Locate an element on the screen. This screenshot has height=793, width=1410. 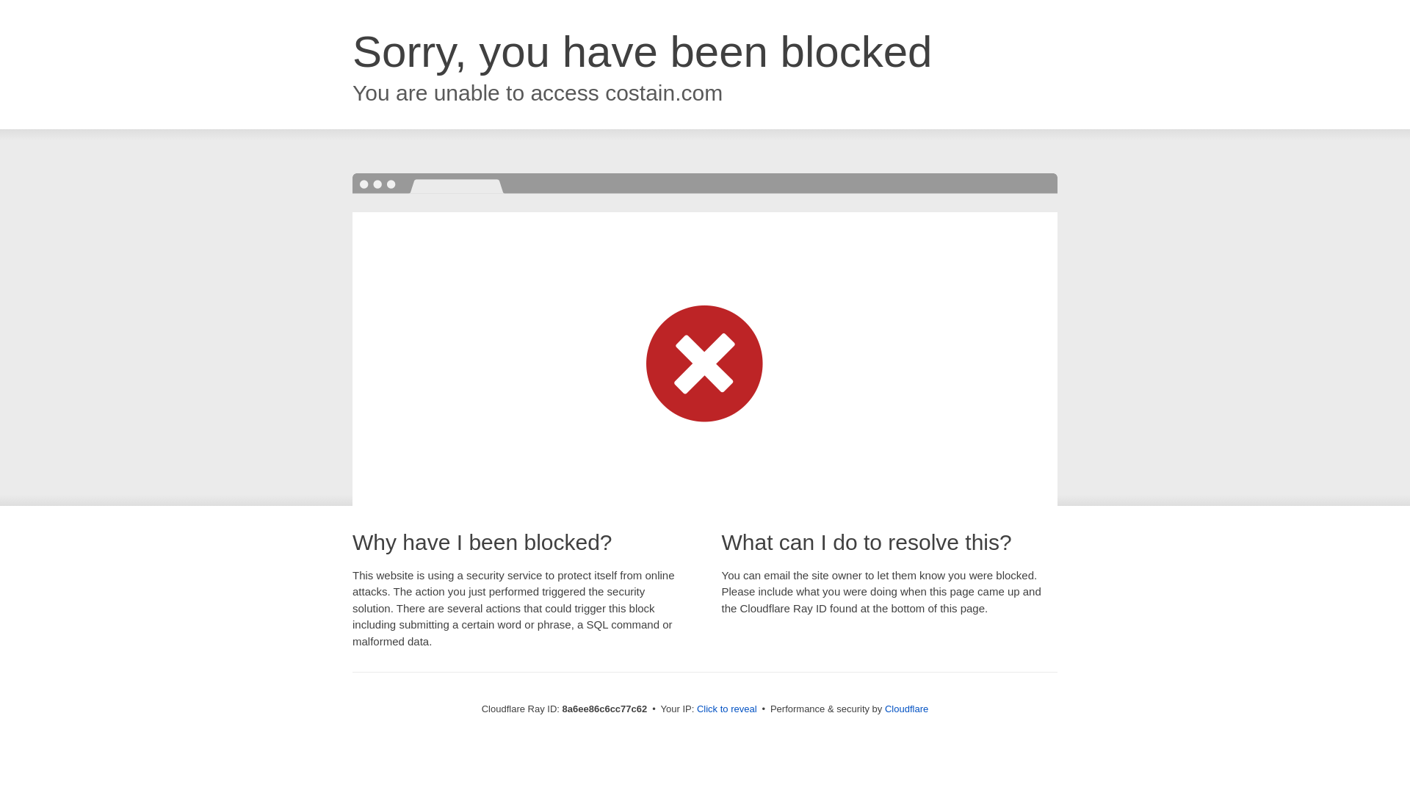
Click to reveal is located at coordinates (727, 709).